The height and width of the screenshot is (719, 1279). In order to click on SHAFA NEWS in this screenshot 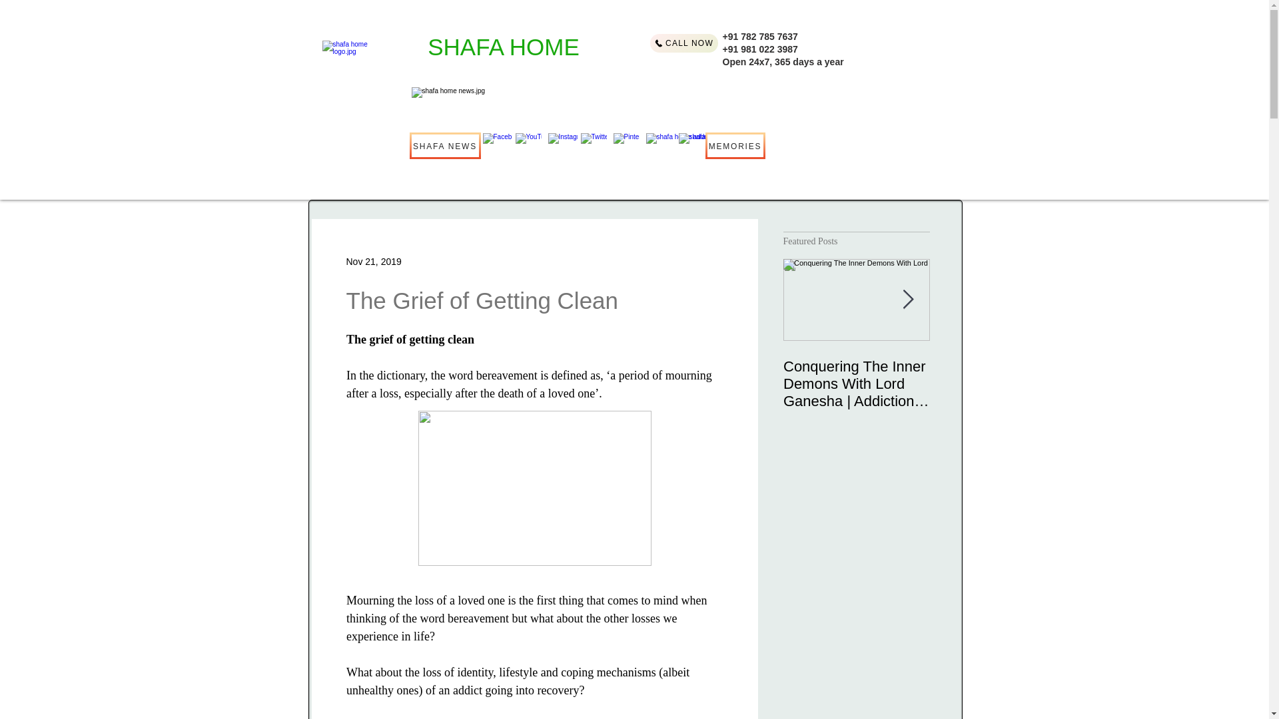, I will do `click(445, 145)`.